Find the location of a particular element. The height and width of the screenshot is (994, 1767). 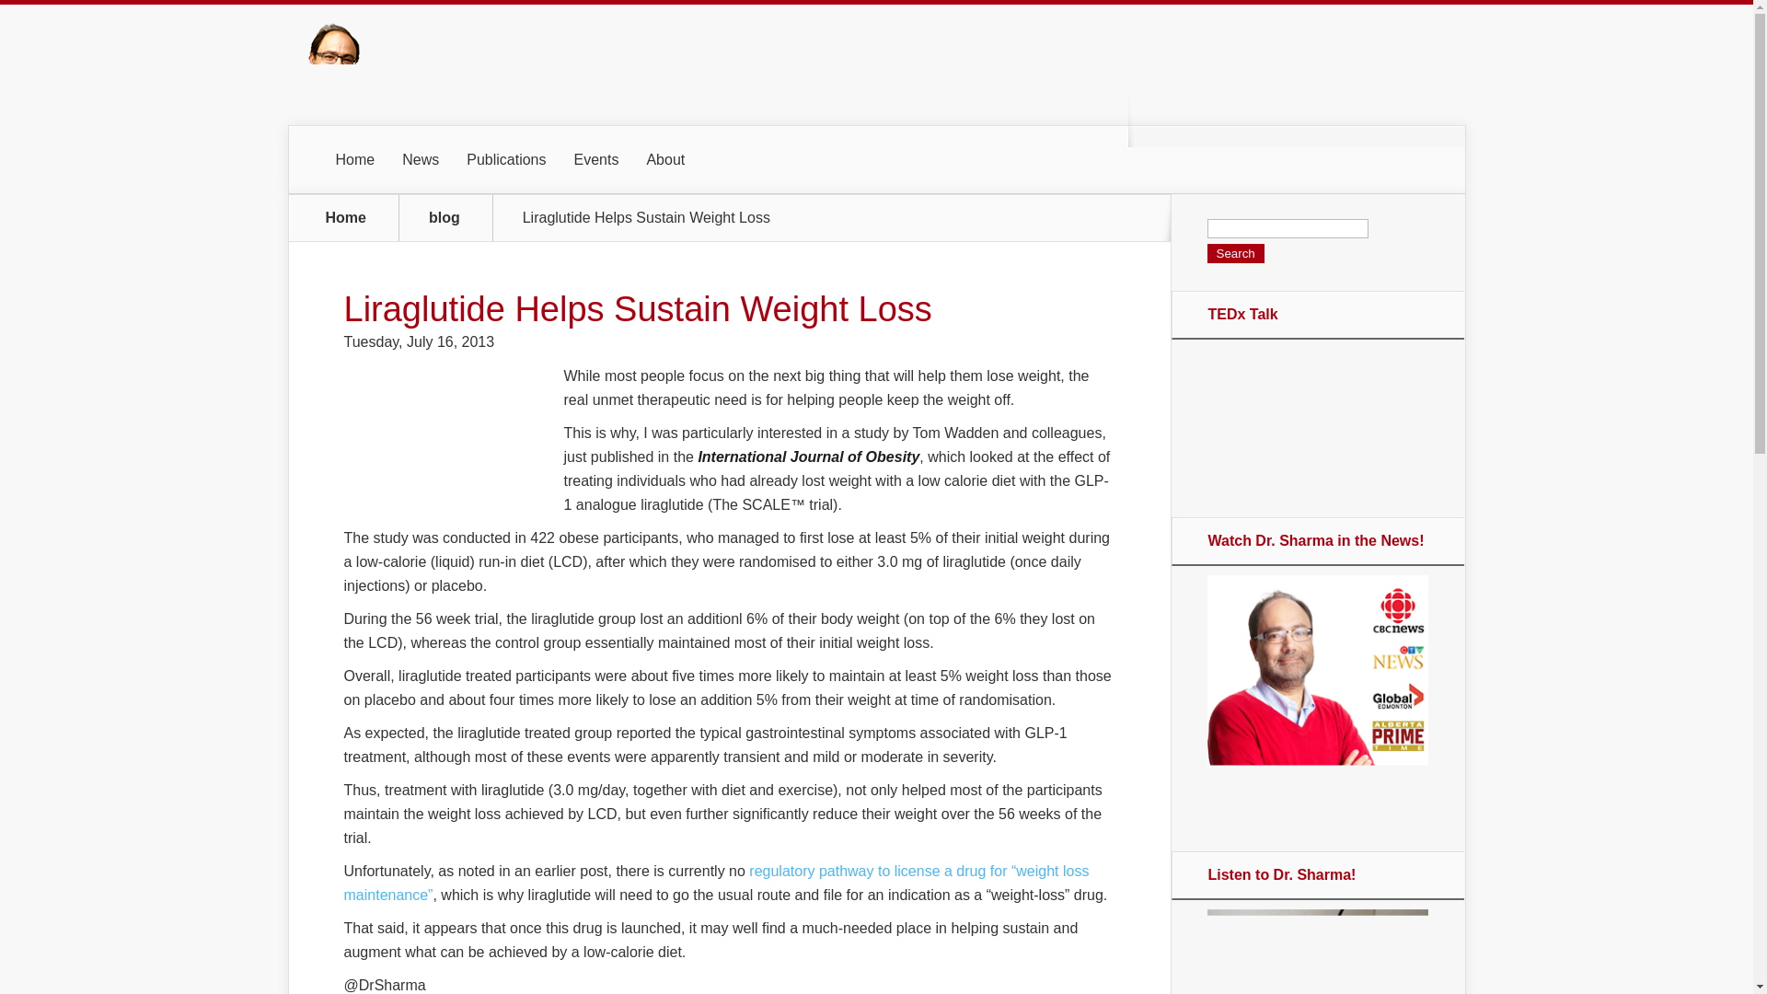

Events is located at coordinates (596, 160).